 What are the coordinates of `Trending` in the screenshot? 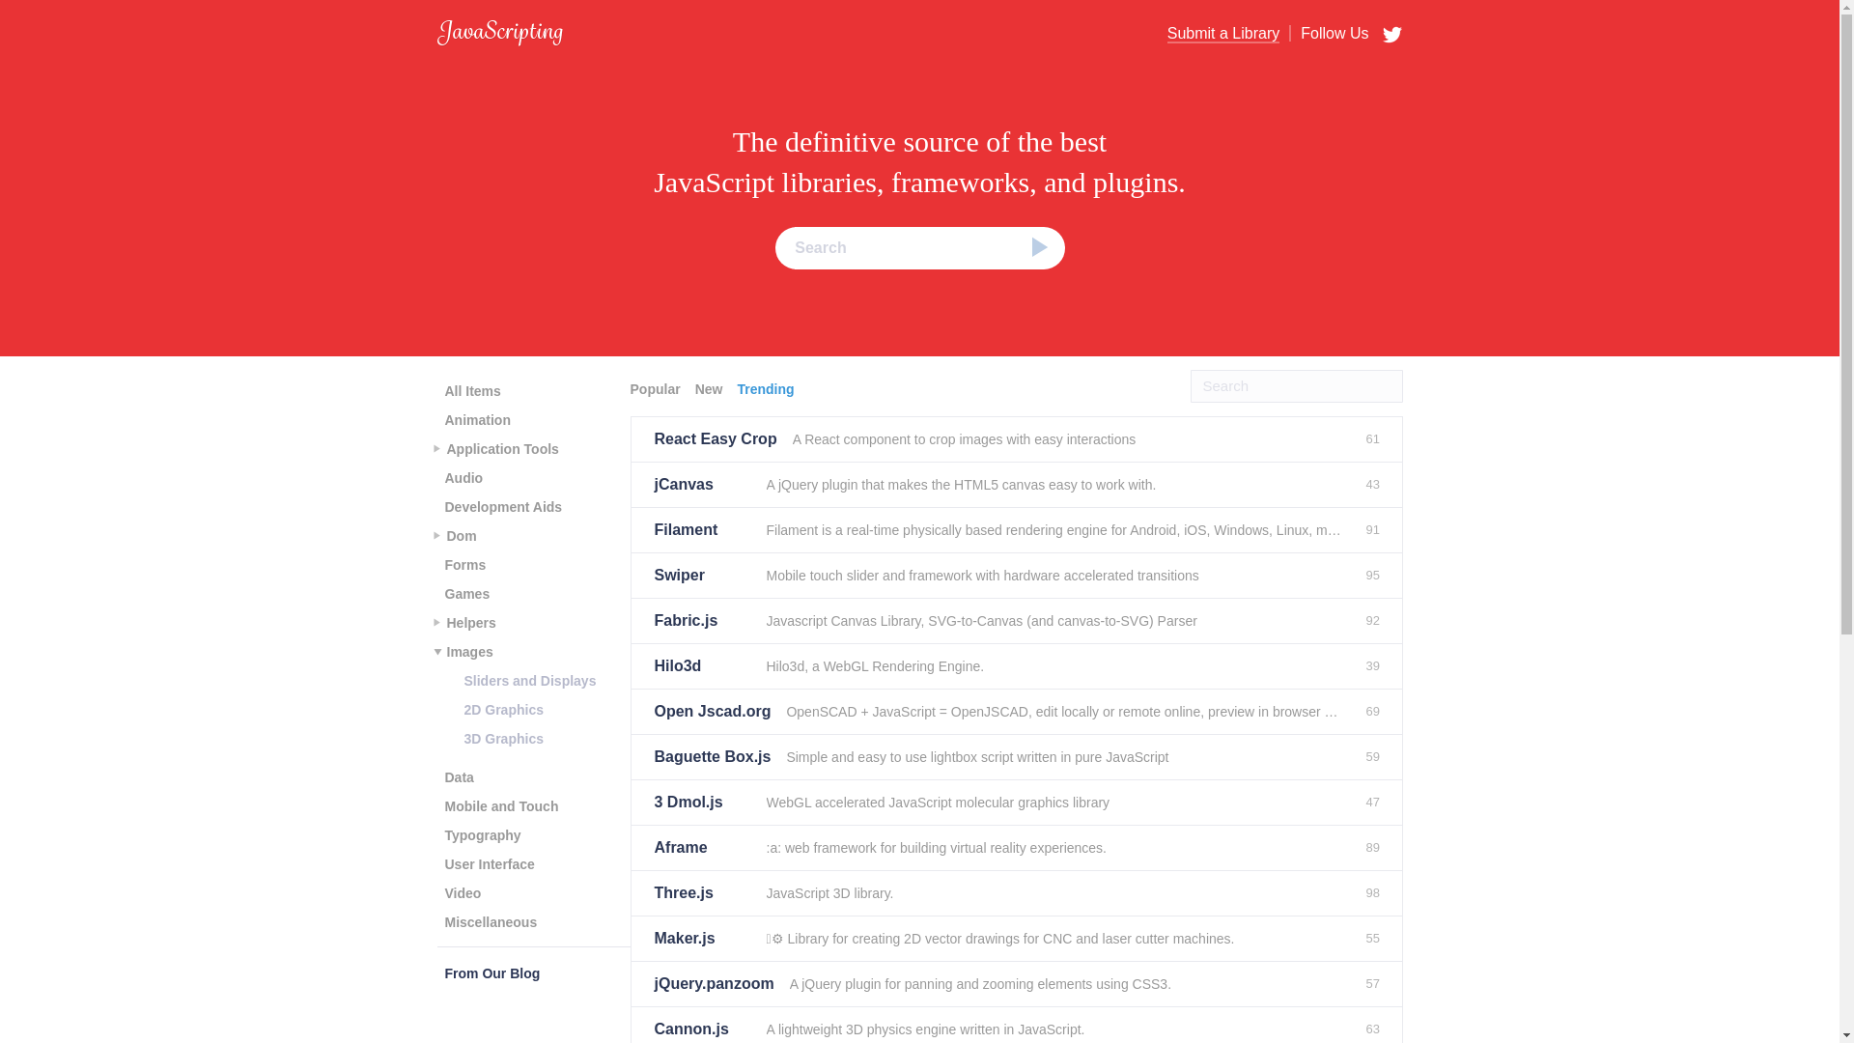 It's located at (767, 388).